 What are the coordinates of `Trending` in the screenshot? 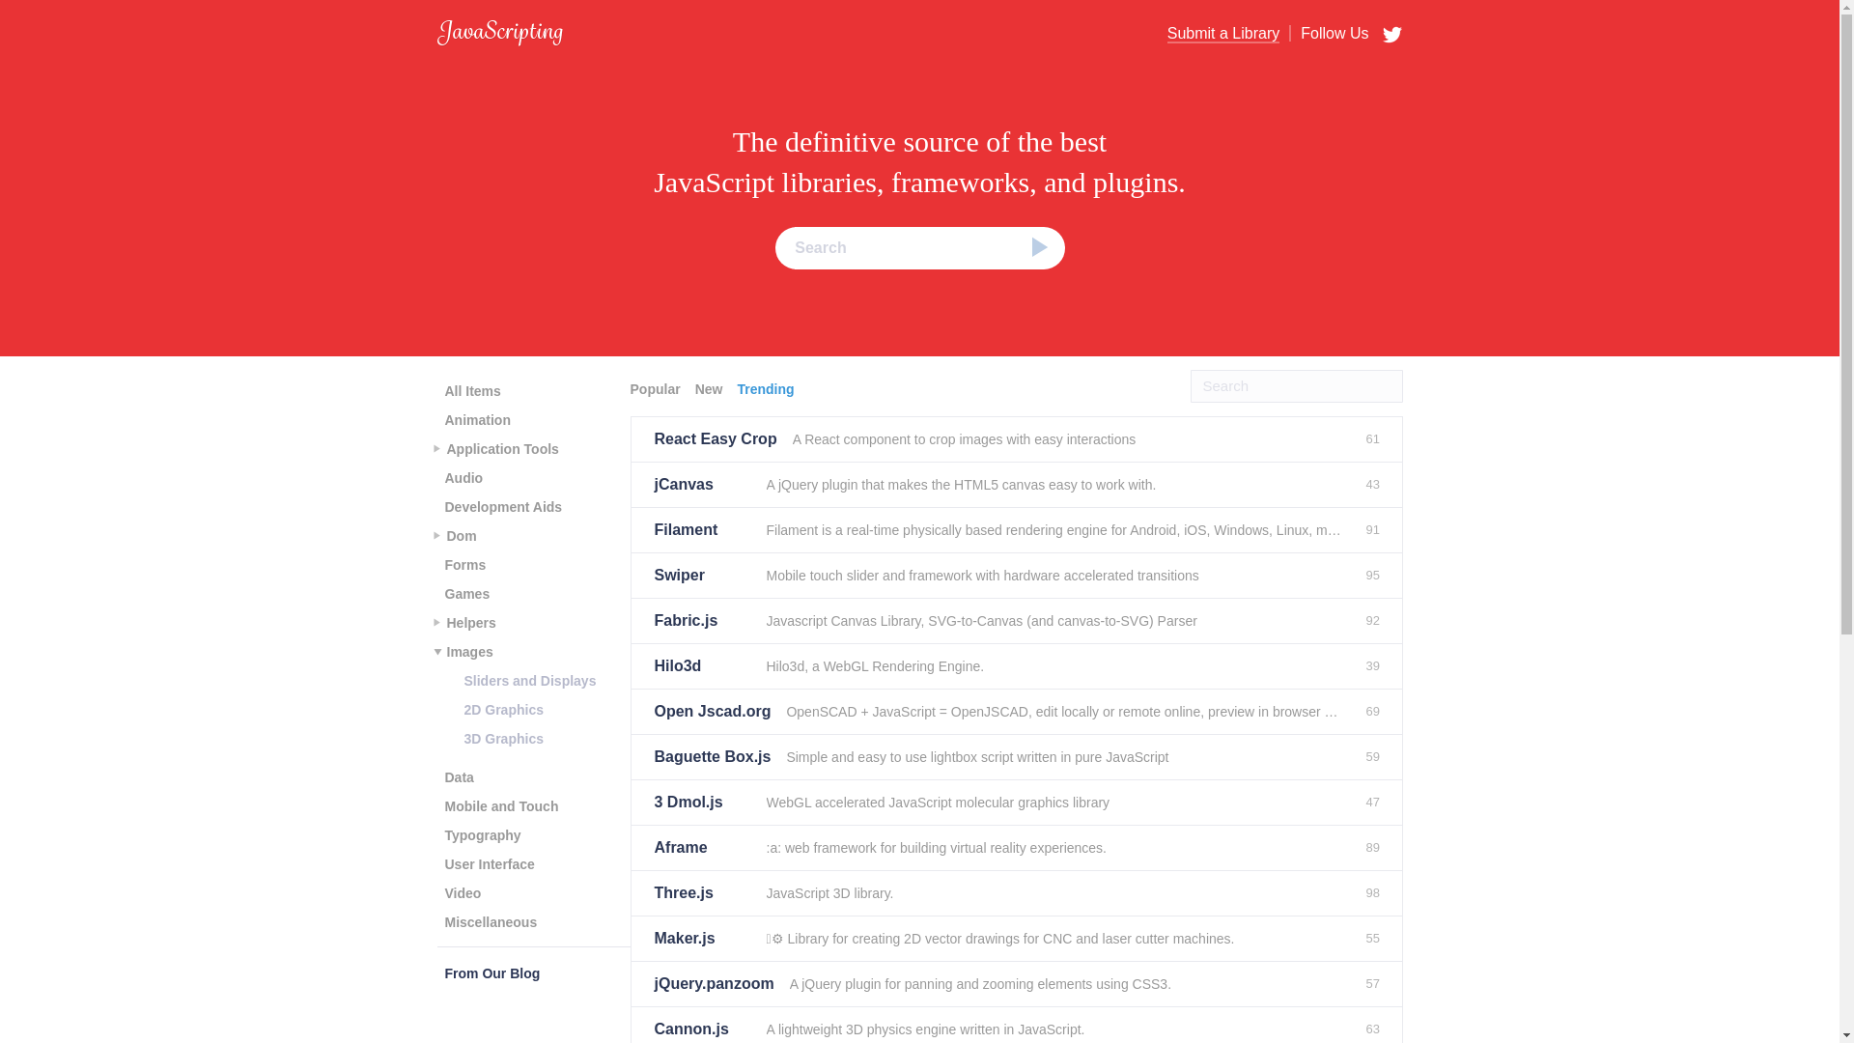 It's located at (767, 388).